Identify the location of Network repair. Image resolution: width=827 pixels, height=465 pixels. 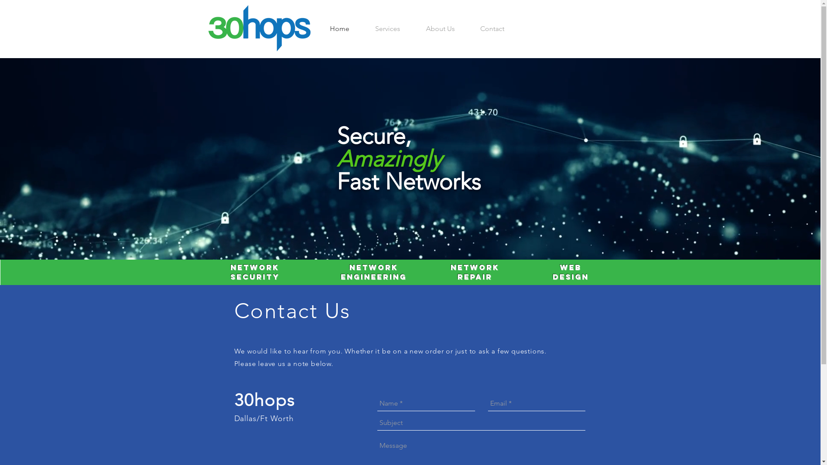
(475, 272).